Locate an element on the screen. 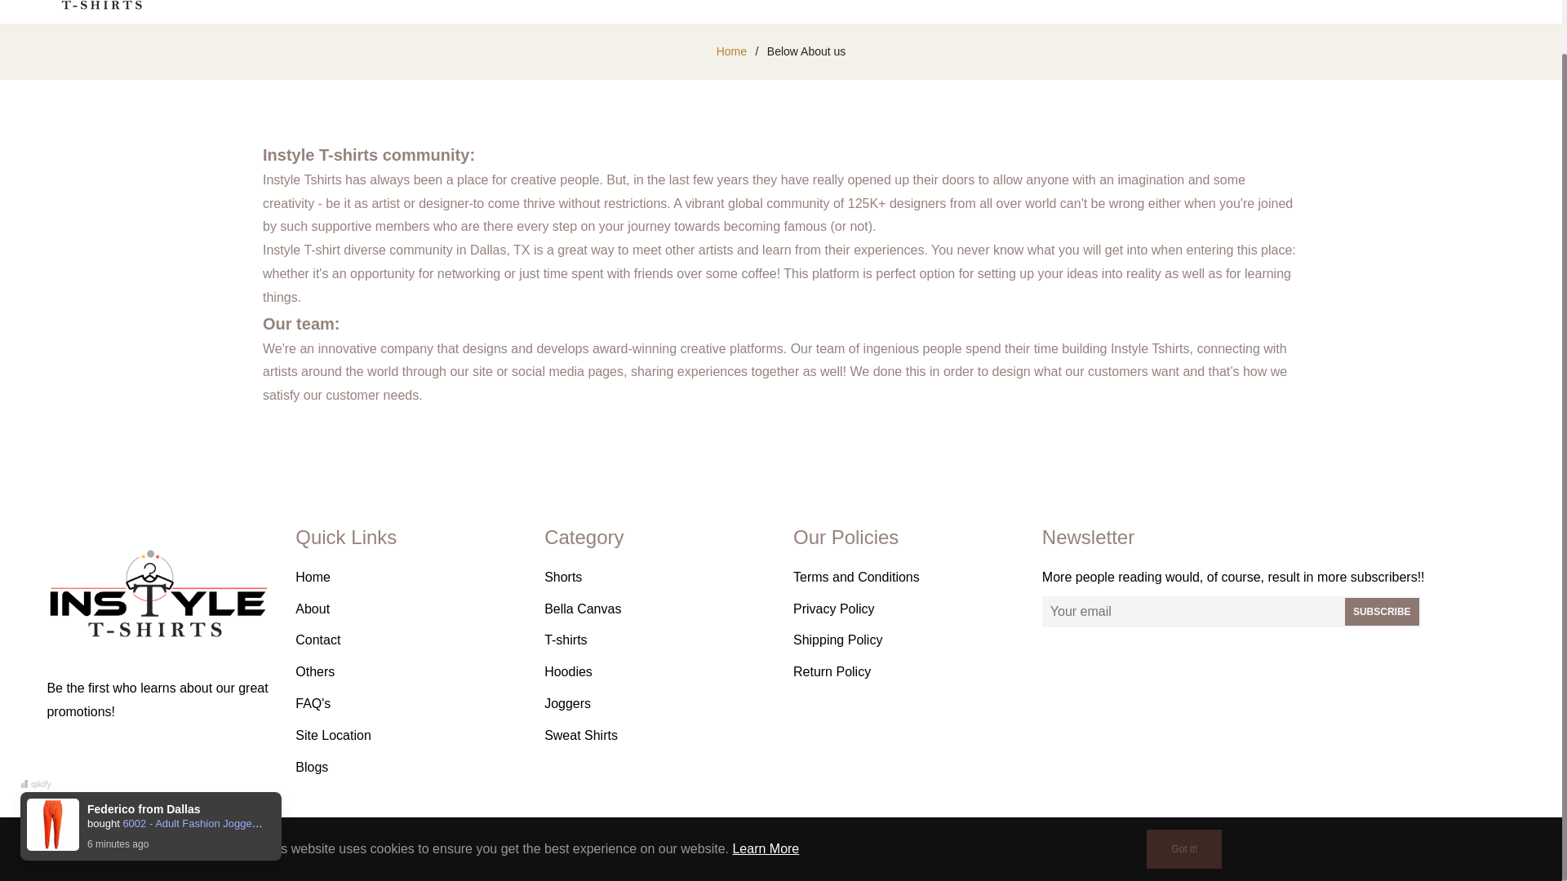  JOGGERS is located at coordinates (485, 7).